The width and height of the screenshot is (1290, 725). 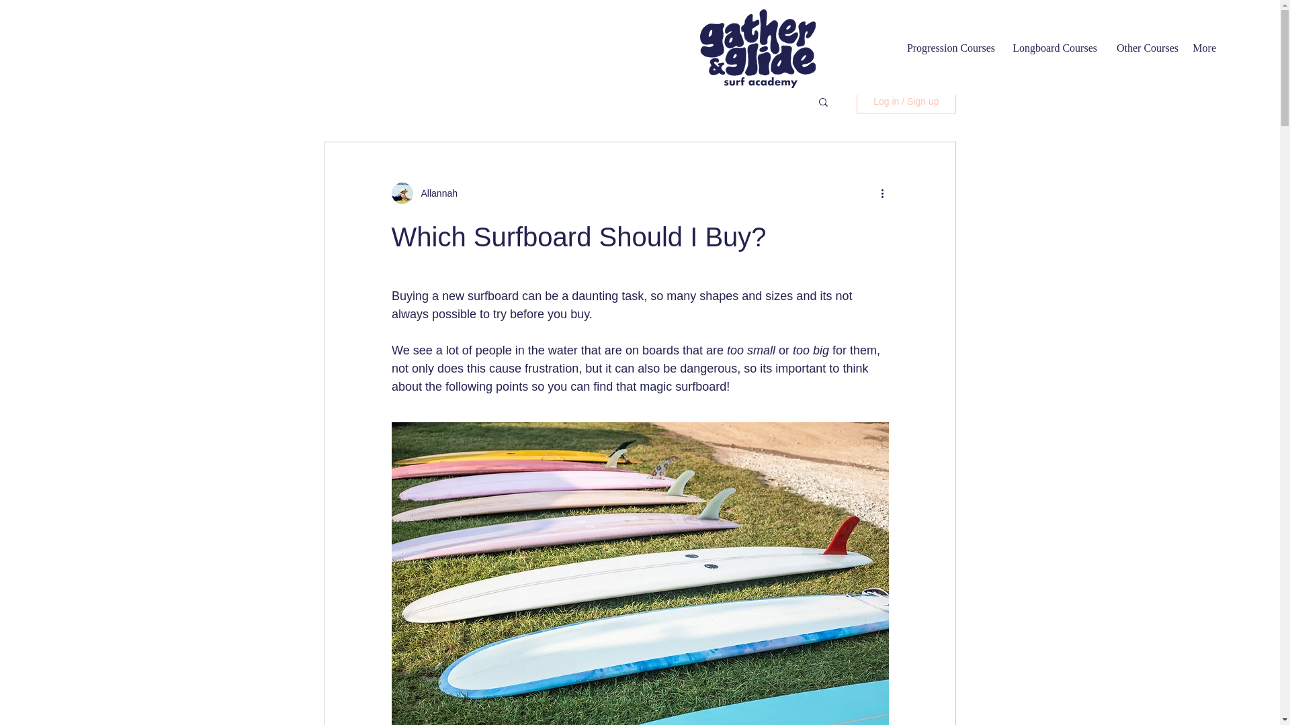 What do you see at coordinates (949, 48) in the screenshot?
I see `Progression Courses` at bounding box center [949, 48].